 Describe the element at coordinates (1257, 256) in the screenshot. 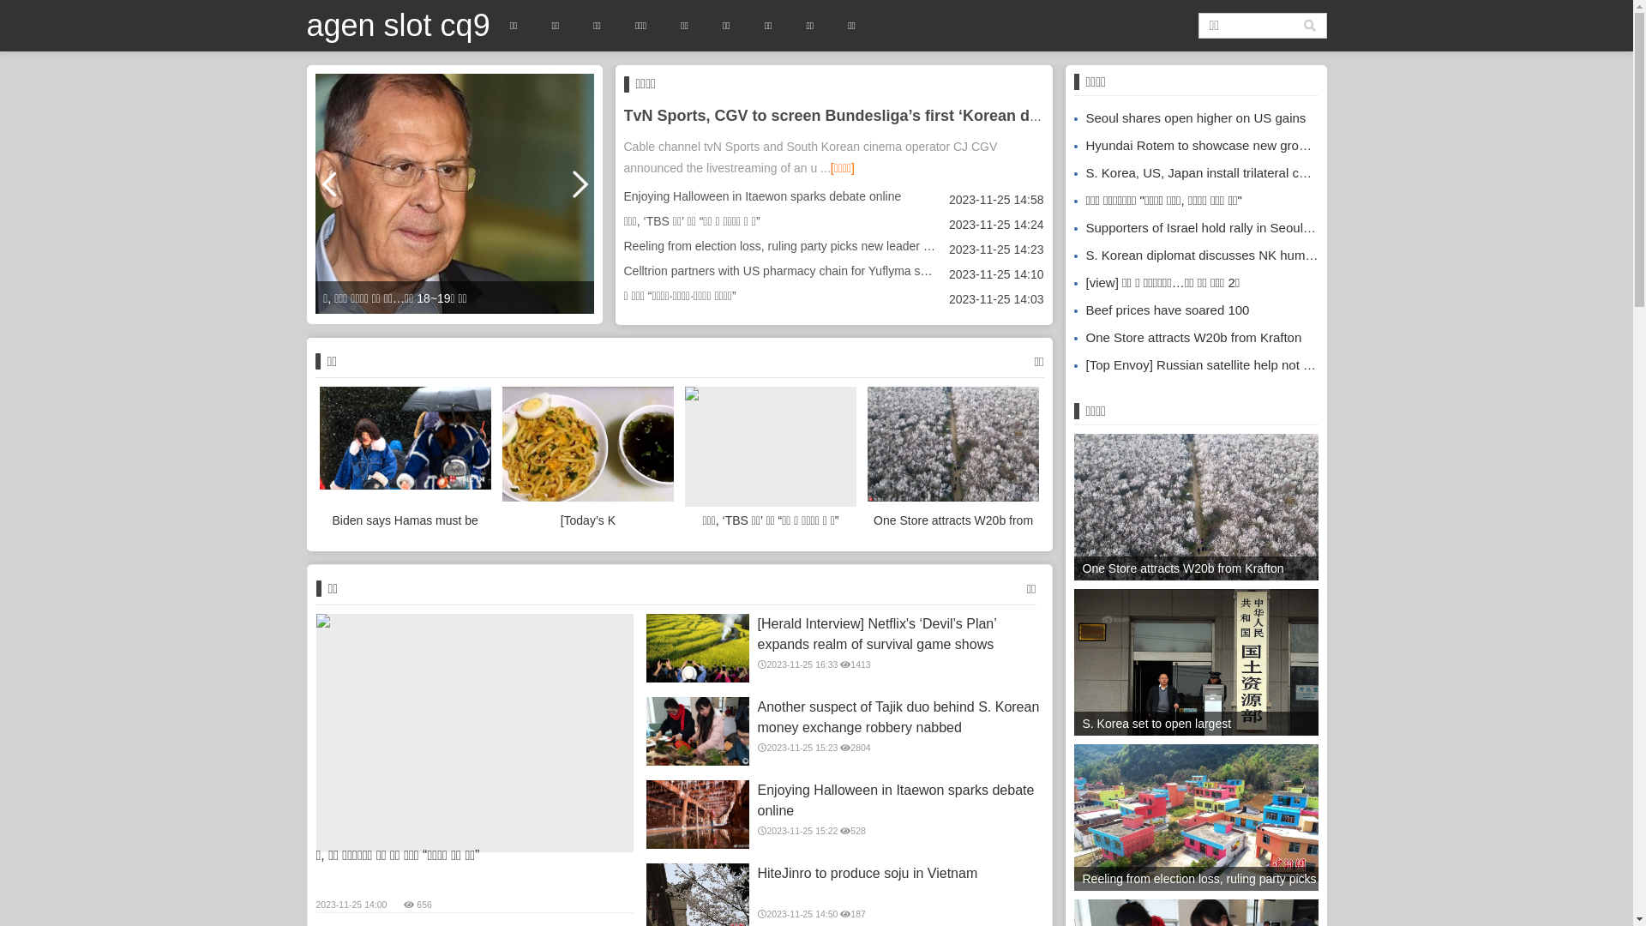

I see `S. Korean diplomat discusses NK human rights with US envoy` at that location.